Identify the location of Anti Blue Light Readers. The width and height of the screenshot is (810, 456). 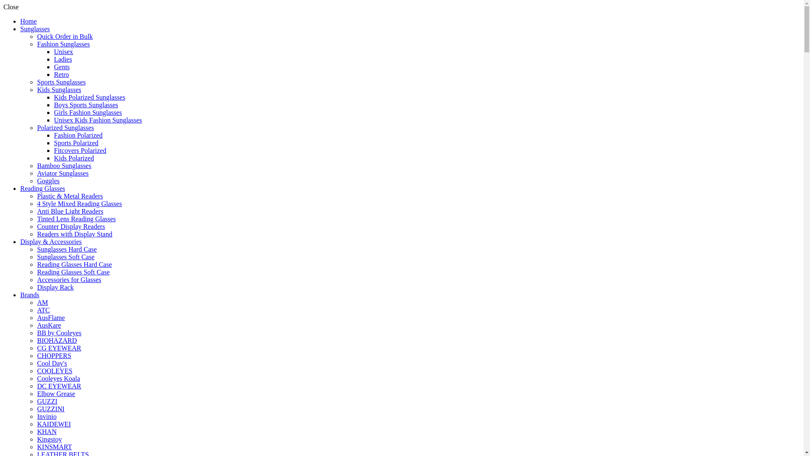
(70, 211).